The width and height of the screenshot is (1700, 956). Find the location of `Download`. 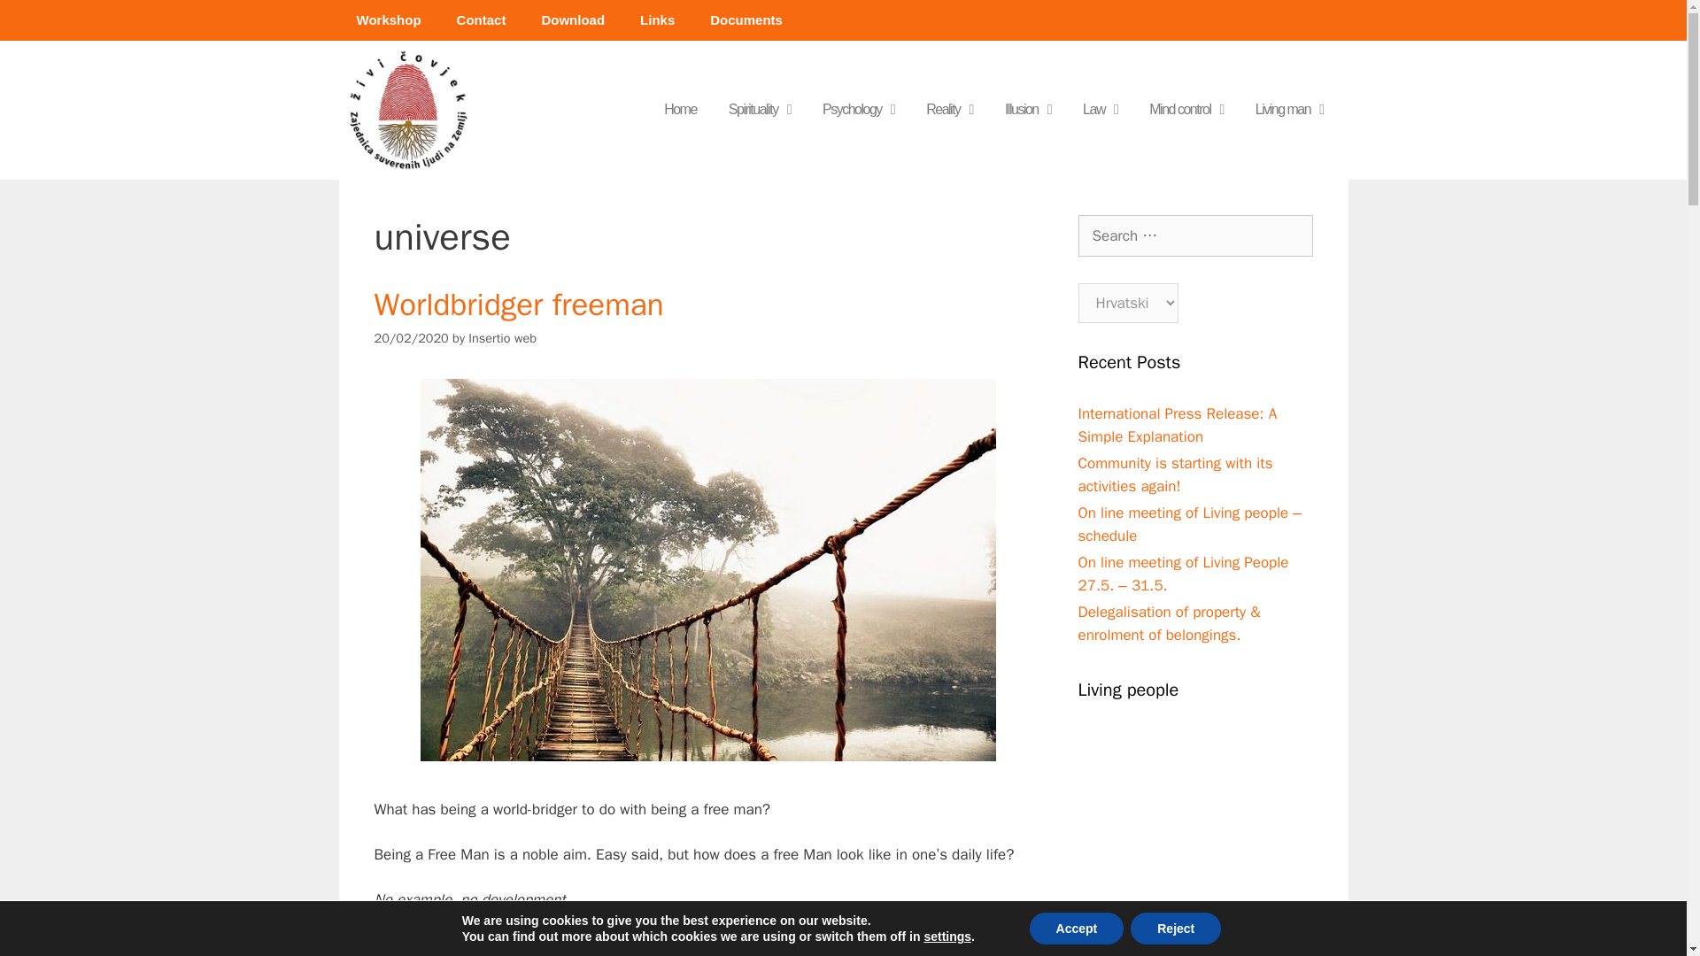

Download is located at coordinates (572, 20).